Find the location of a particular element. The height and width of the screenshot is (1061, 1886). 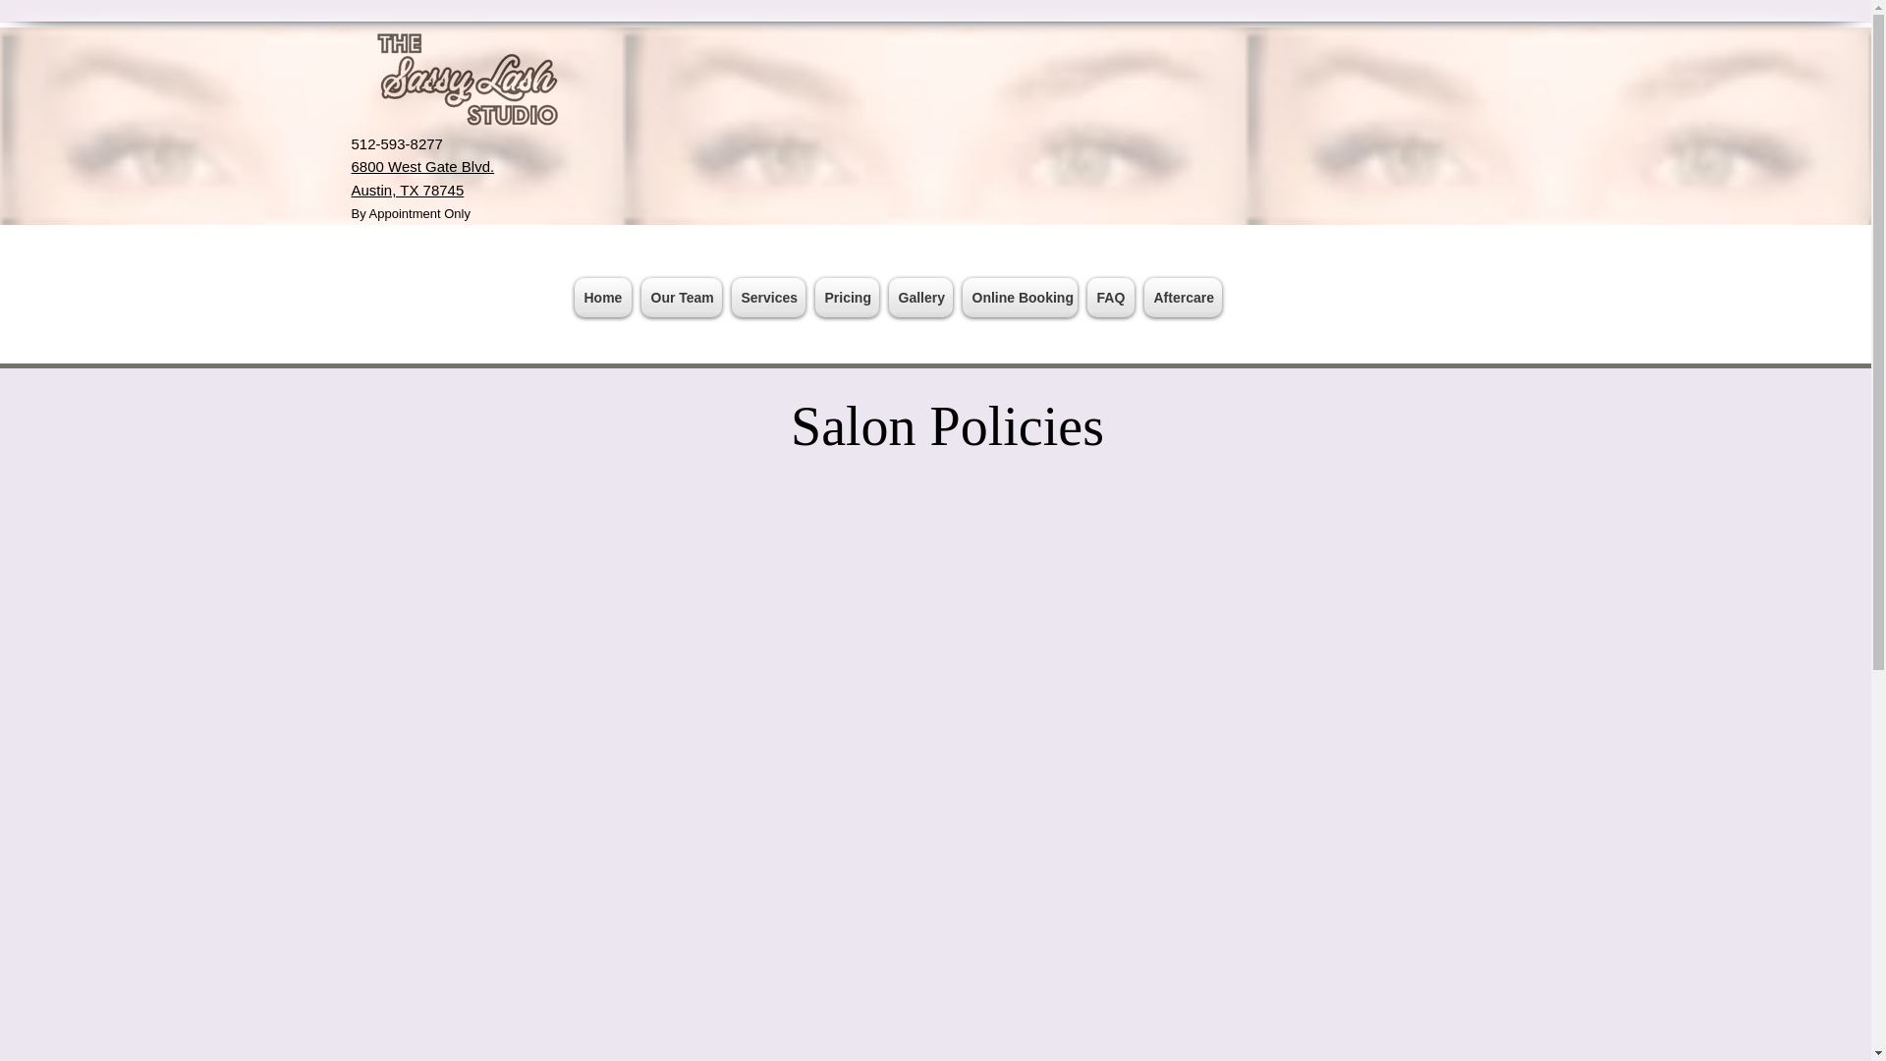

Aftercare is located at coordinates (1183, 297).